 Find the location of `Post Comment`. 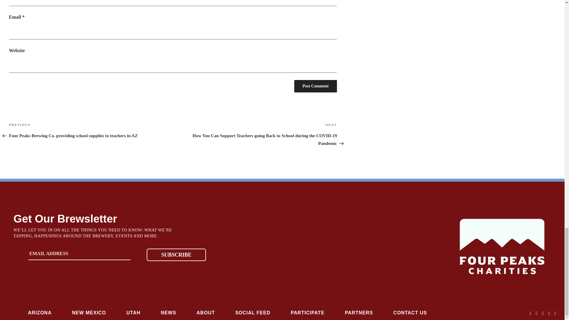

Post Comment is located at coordinates (315, 86).